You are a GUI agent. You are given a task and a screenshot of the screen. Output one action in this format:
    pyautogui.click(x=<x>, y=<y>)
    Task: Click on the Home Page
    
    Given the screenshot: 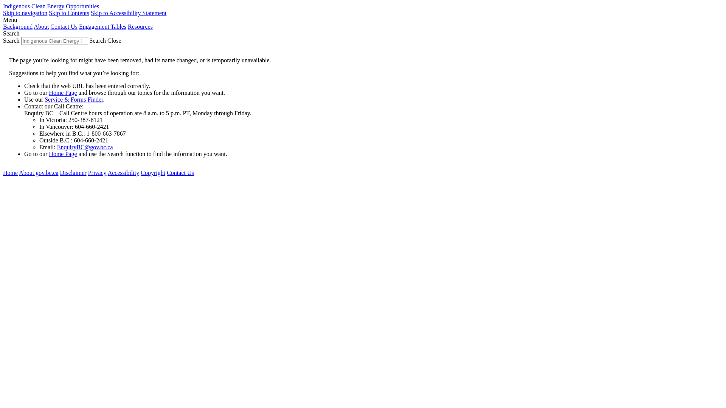 What is the action you would take?
    pyautogui.click(x=63, y=93)
    